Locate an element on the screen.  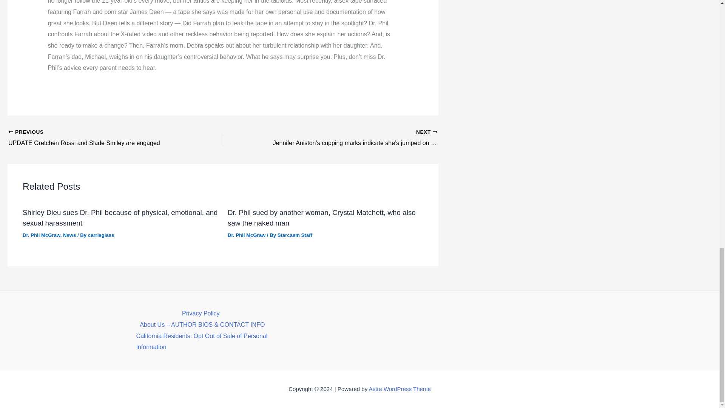
View all posts by Starcasm Staff is located at coordinates (295, 235).